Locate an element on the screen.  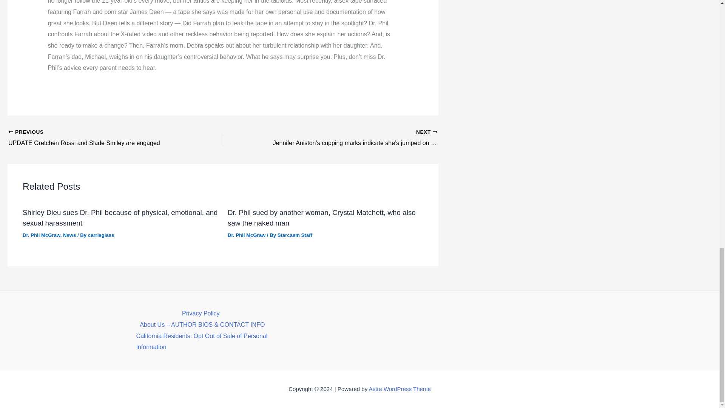
View all posts by Starcasm Staff is located at coordinates (295, 235).